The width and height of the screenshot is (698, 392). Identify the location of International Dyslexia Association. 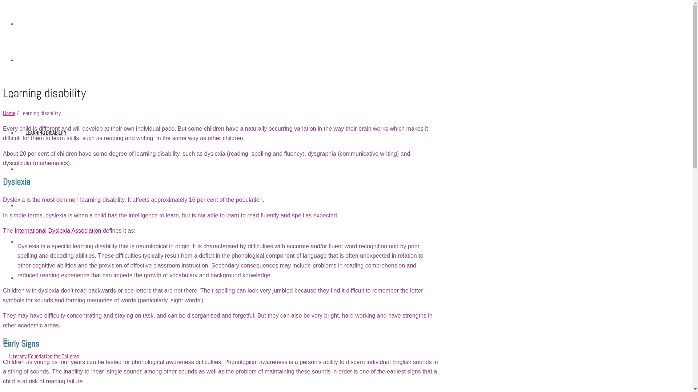
(58, 231).